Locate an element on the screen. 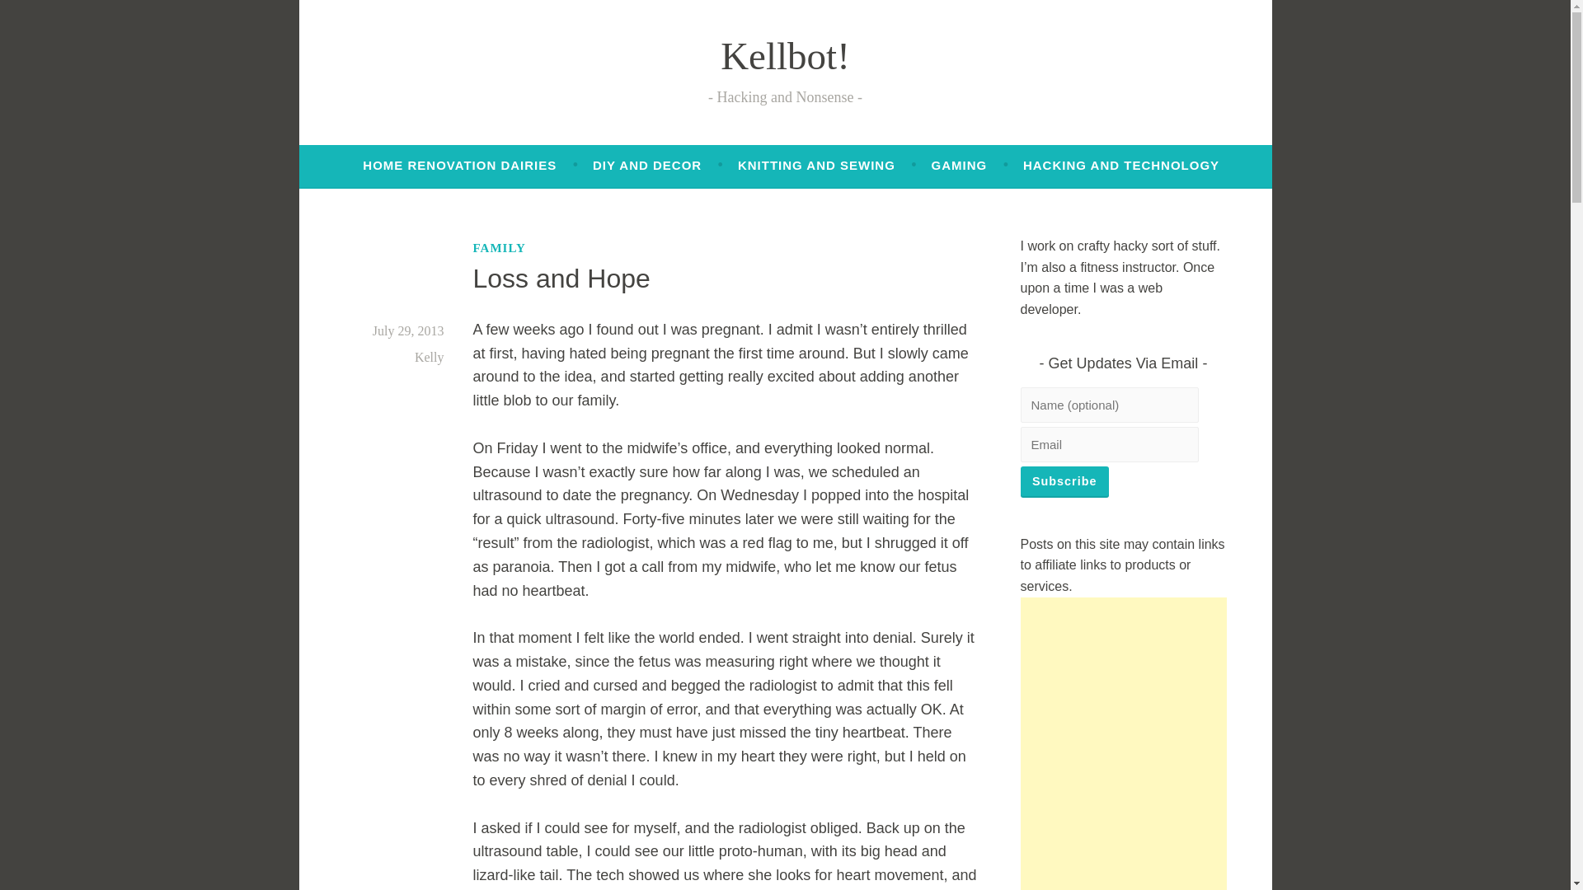  Kelly is located at coordinates (430, 357).